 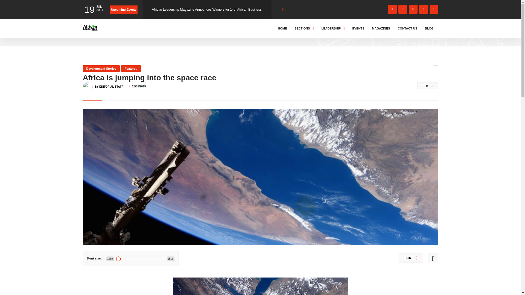 I want to click on HOME, so click(x=89, y=33).